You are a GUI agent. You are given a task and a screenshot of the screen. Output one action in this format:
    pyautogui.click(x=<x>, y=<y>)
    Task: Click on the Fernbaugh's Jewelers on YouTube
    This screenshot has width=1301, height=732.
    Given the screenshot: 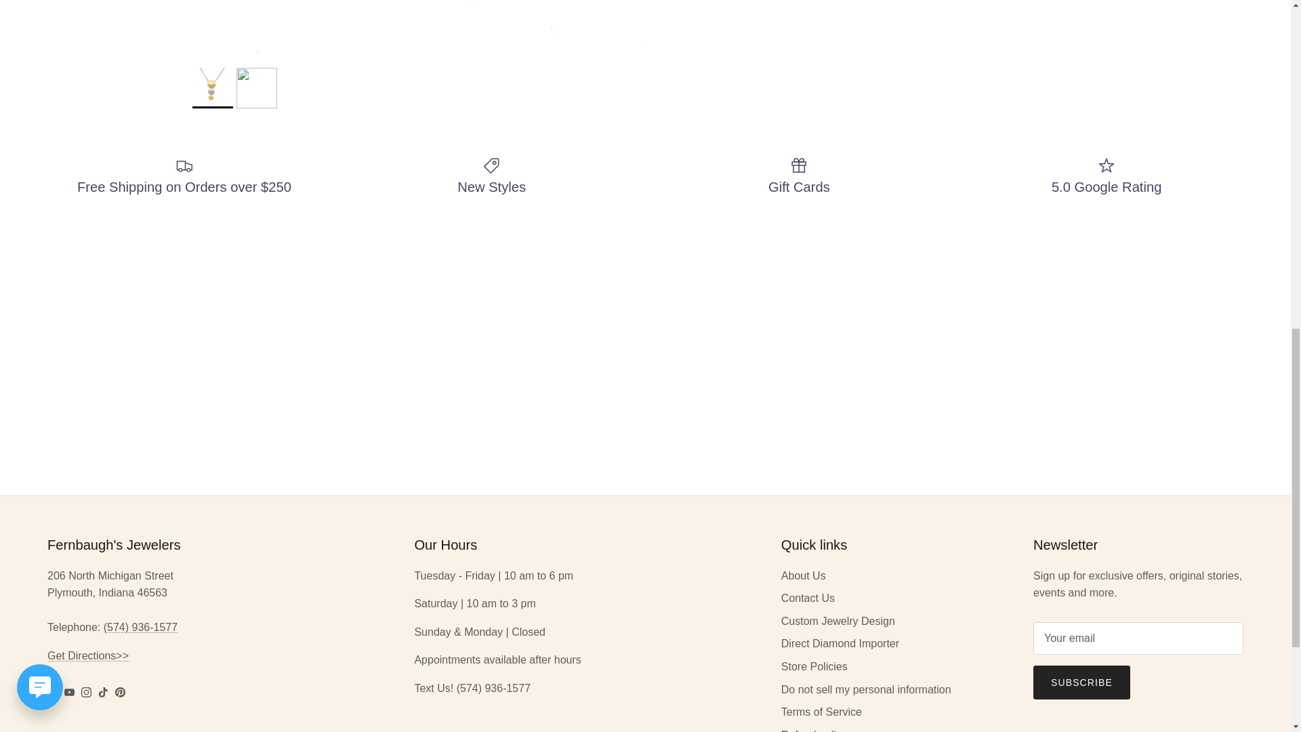 What is the action you would take?
    pyautogui.click(x=69, y=693)
    